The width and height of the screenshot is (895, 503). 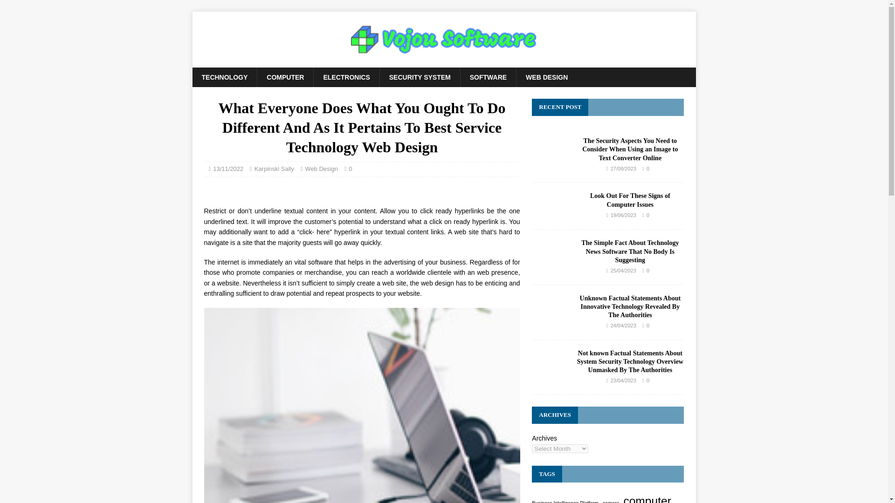 I want to click on Karpinski Sally, so click(x=274, y=169).